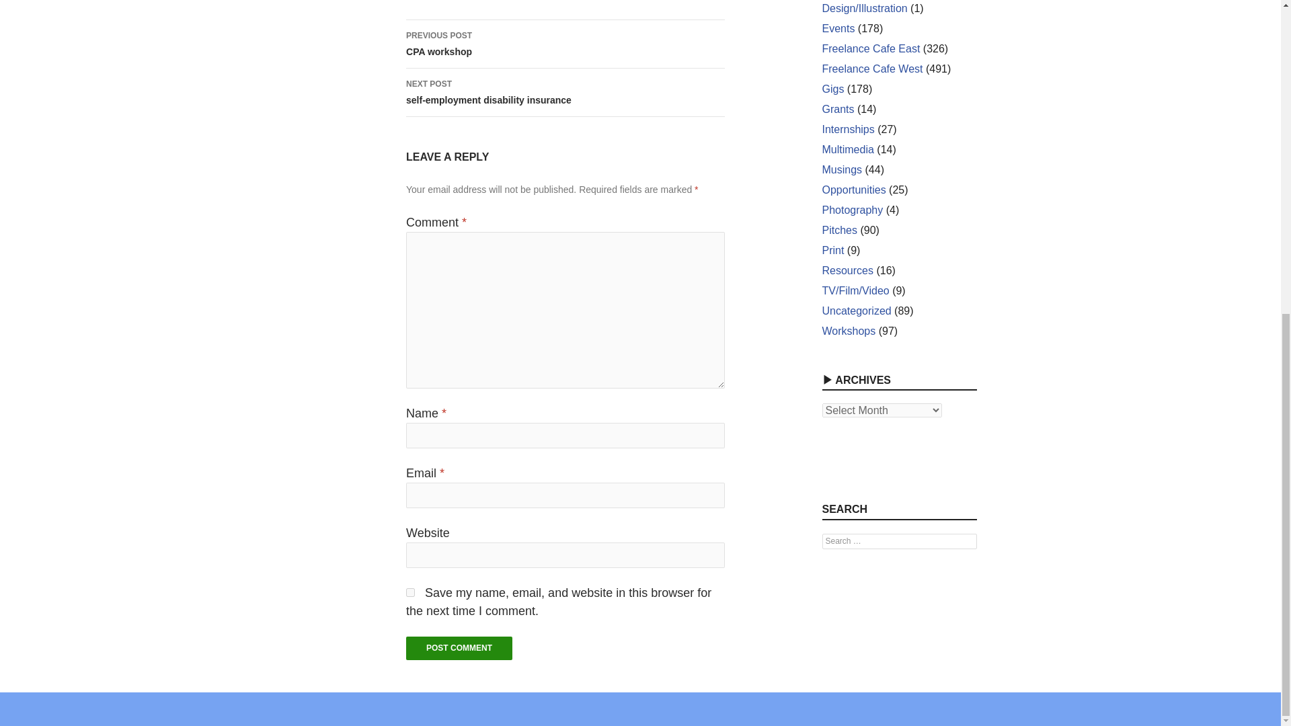 This screenshot has width=1291, height=726. I want to click on Pitches, so click(855, 311).